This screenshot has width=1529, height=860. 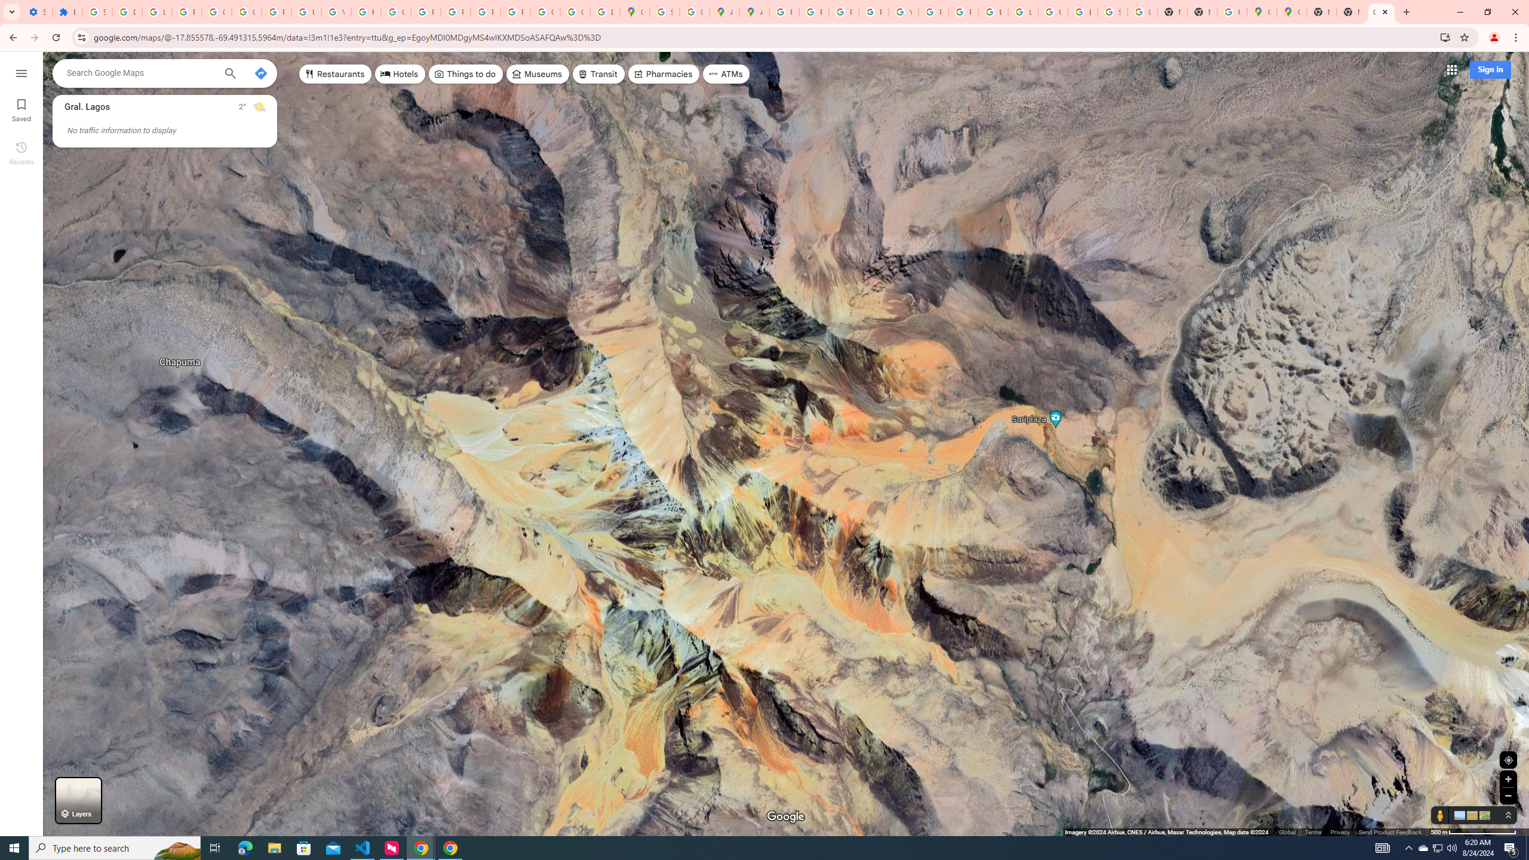 What do you see at coordinates (784, 12) in the screenshot?
I see `Policy Accountability and Transparency - Transparency Center` at bounding box center [784, 12].